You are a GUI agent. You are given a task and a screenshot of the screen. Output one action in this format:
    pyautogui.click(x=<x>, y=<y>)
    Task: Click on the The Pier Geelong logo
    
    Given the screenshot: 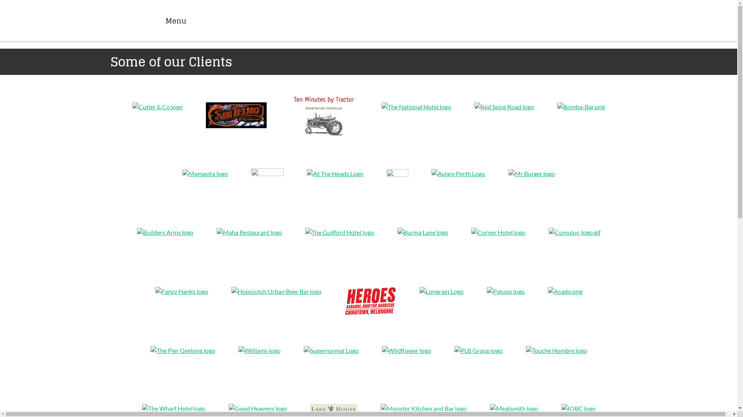 What is the action you would take?
    pyautogui.click(x=183, y=351)
    